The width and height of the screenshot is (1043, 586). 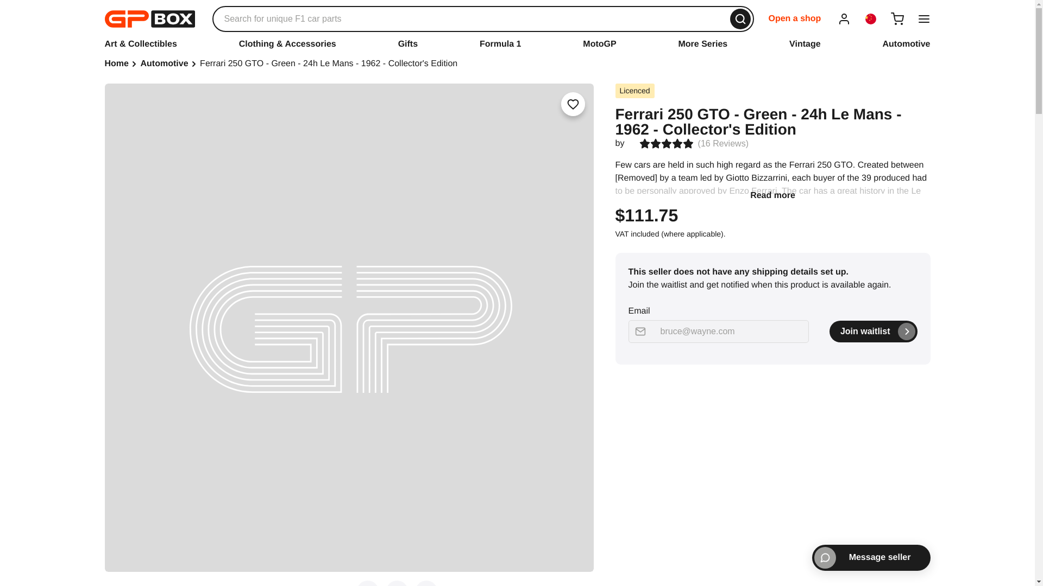 What do you see at coordinates (702, 44) in the screenshot?
I see `More Series` at bounding box center [702, 44].